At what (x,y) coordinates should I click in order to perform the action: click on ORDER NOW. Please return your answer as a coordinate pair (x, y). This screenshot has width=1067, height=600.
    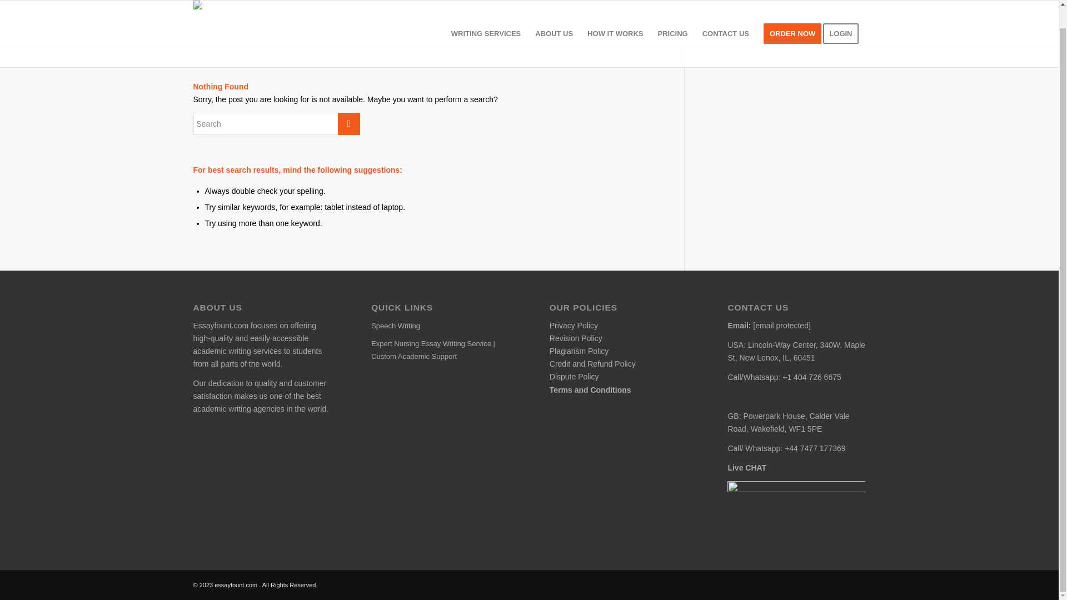
    Looking at the image, I should click on (792, 23).